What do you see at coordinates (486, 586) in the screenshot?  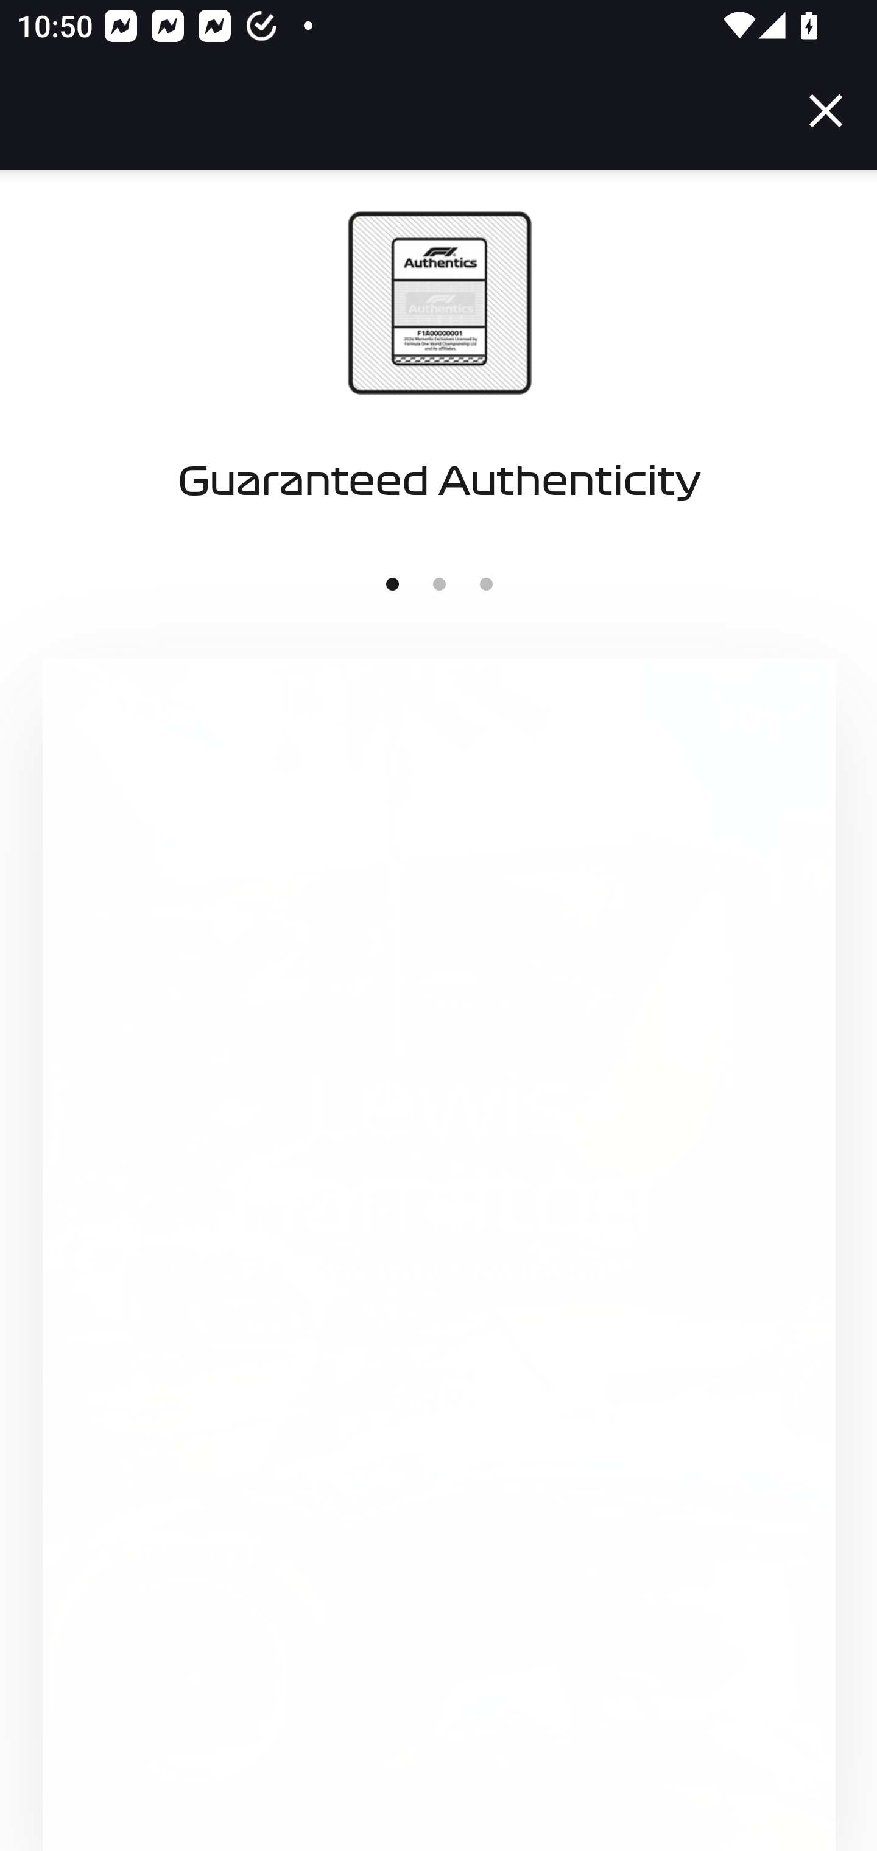 I see `Go to item 3` at bounding box center [486, 586].